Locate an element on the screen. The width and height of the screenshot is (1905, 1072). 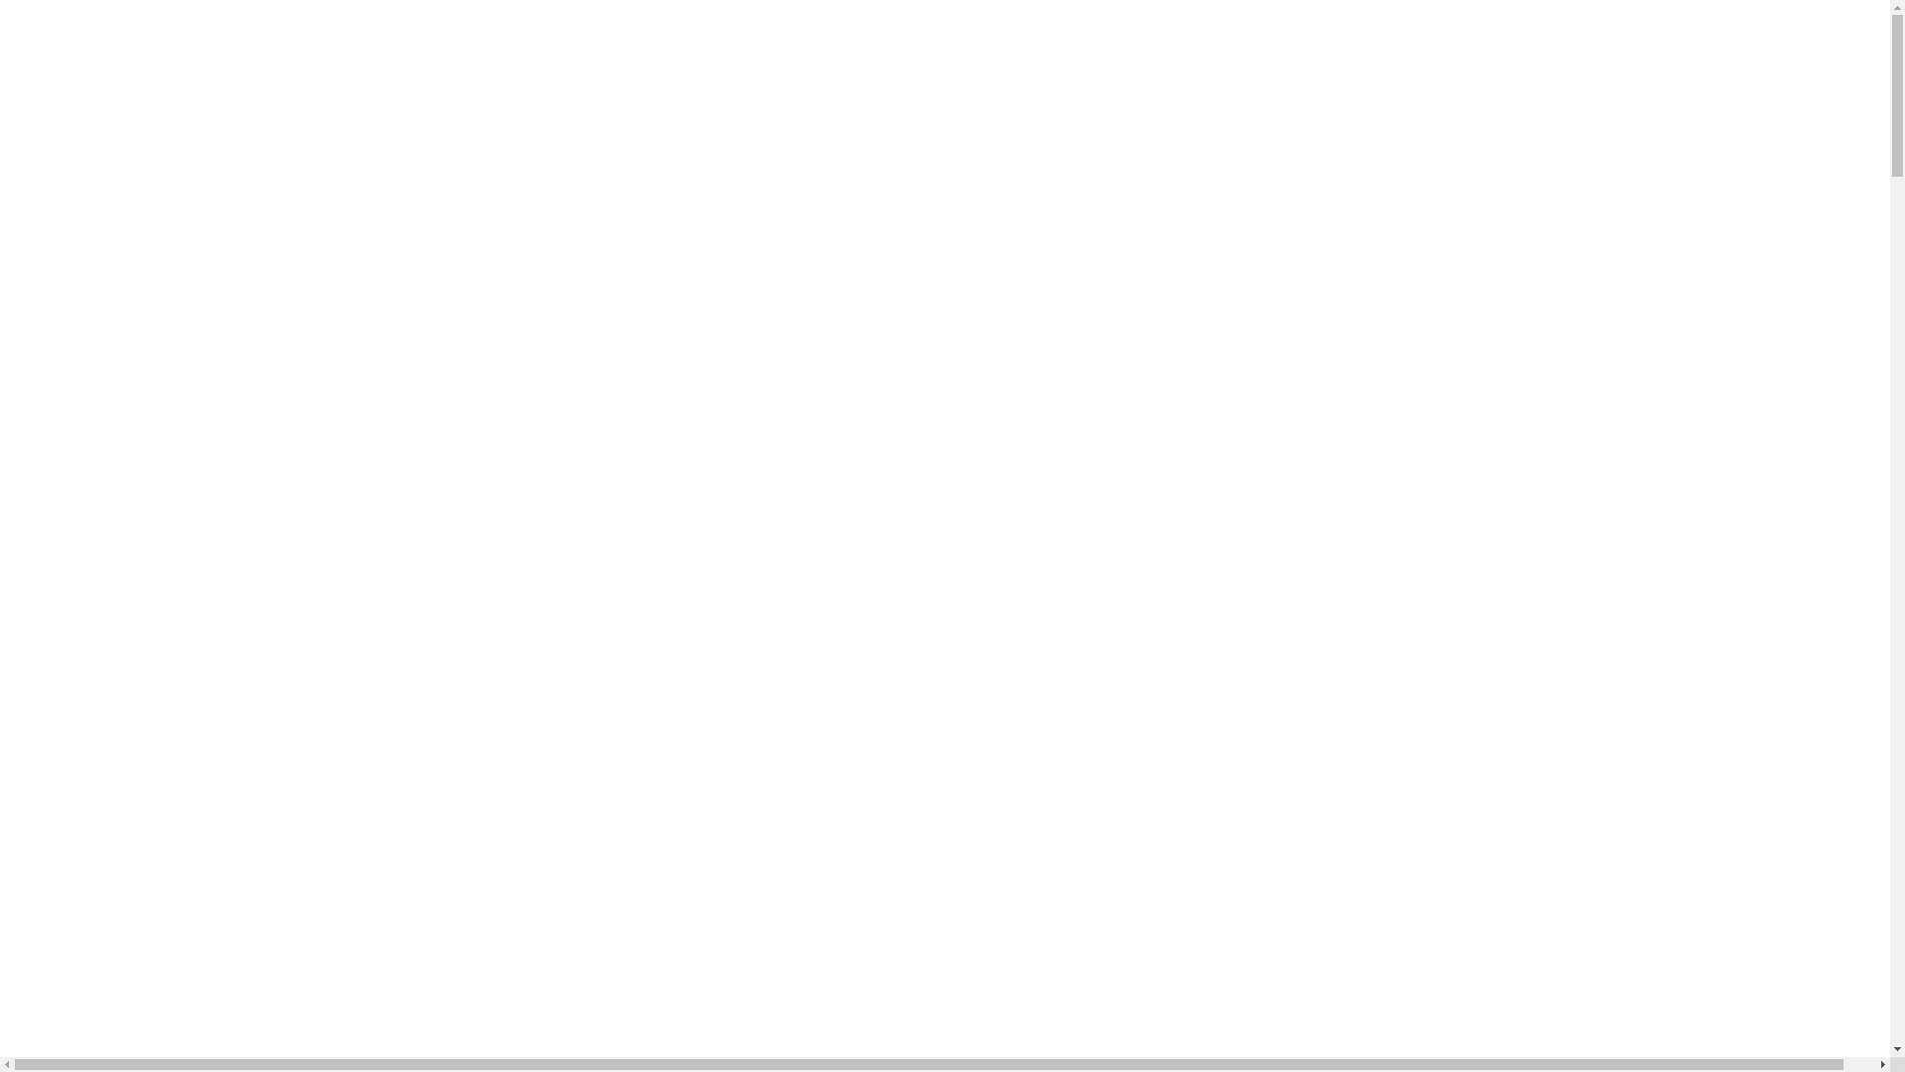
Gallery is located at coordinates (71, 707).